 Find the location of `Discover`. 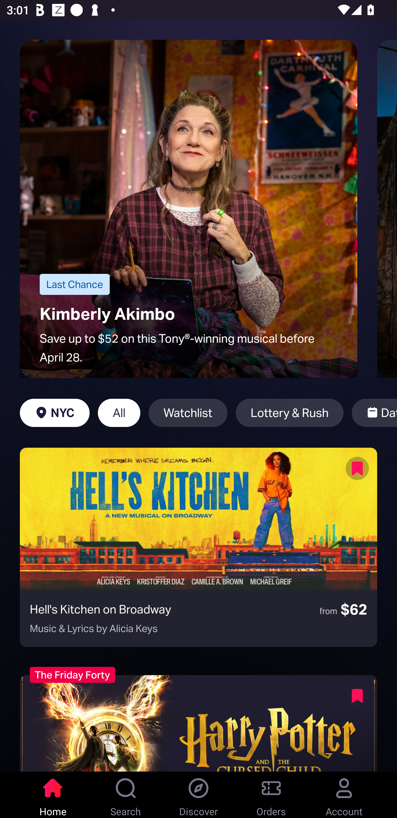

Discover is located at coordinates (198, 795).